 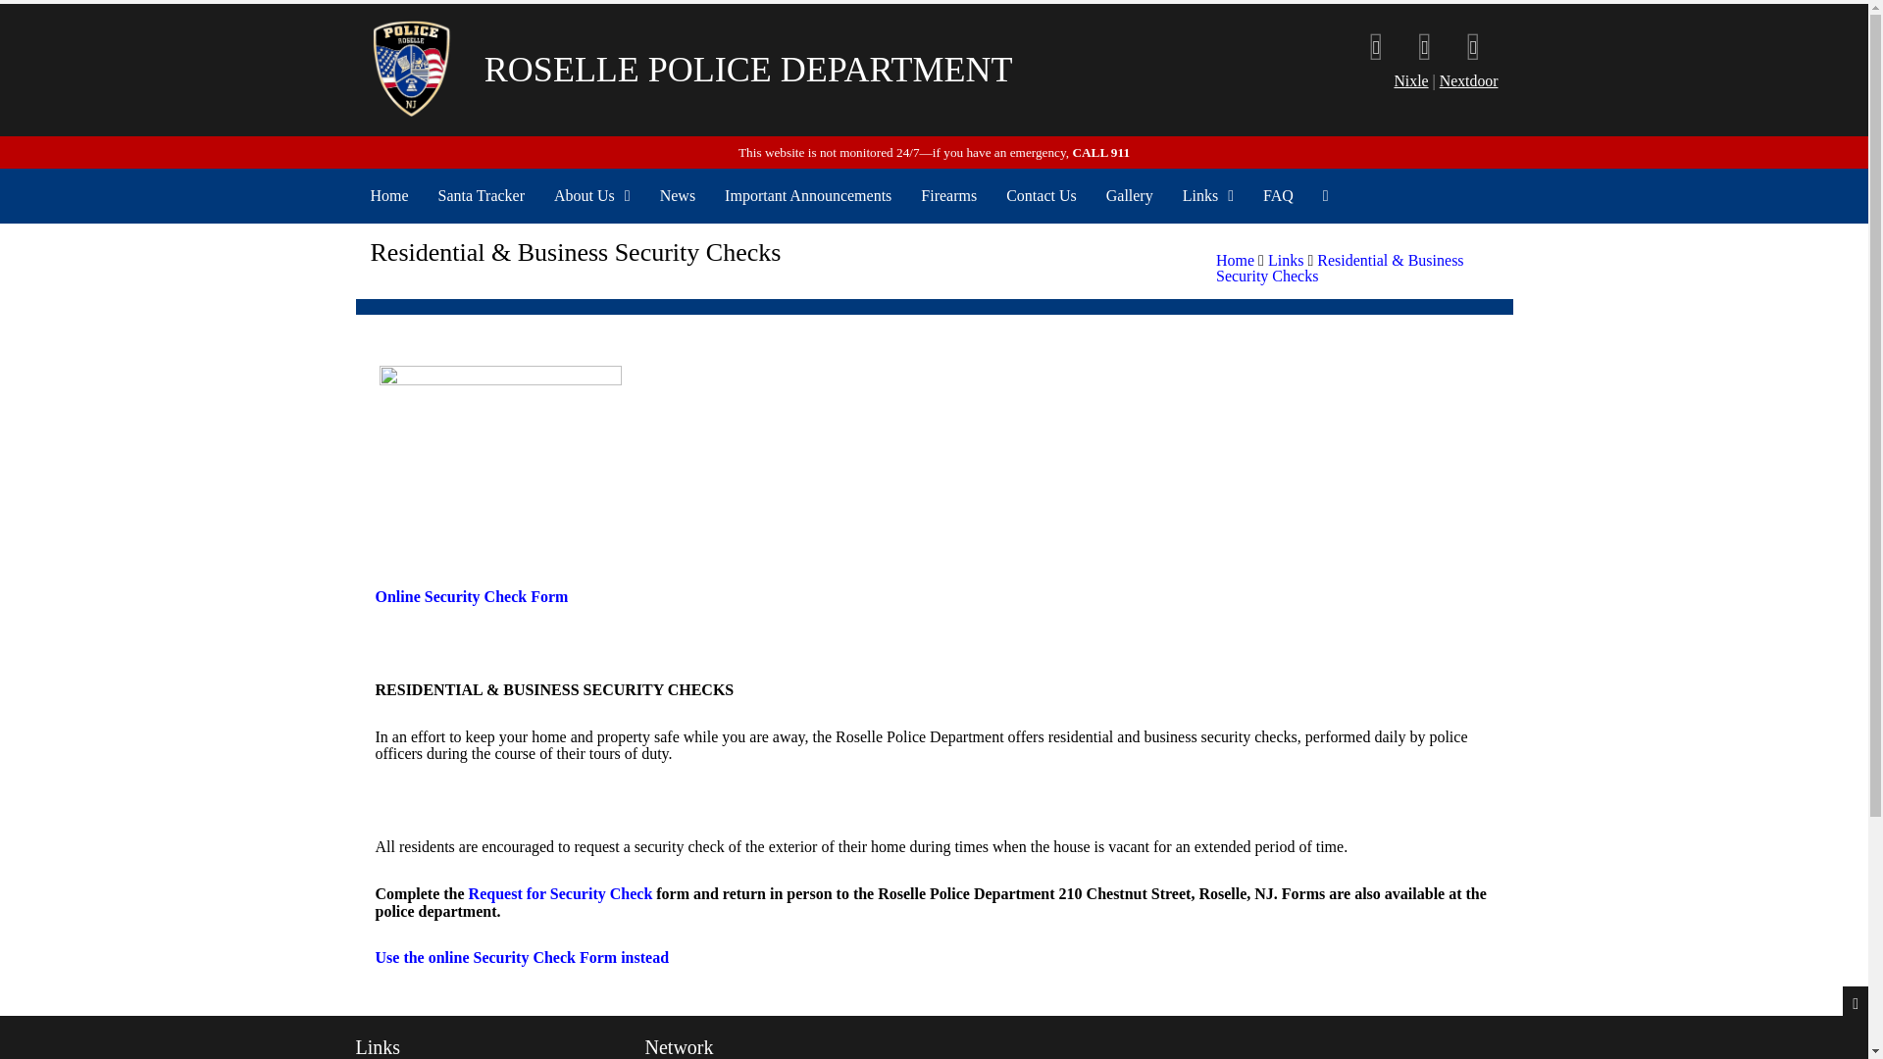 What do you see at coordinates (1469, 80) in the screenshot?
I see `Nextdoor` at bounding box center [1469, 80].